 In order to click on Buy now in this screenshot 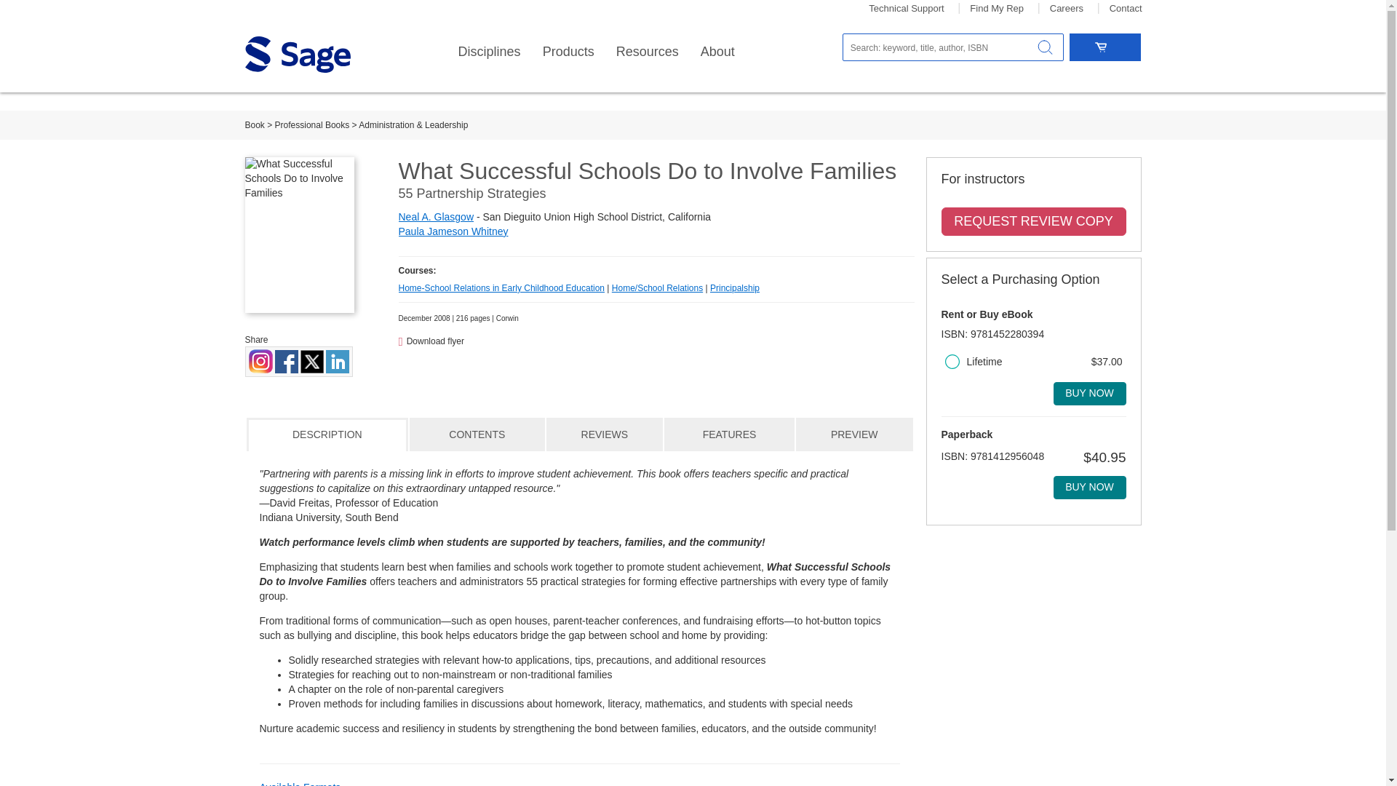, I will do `click(1089, 488)`.